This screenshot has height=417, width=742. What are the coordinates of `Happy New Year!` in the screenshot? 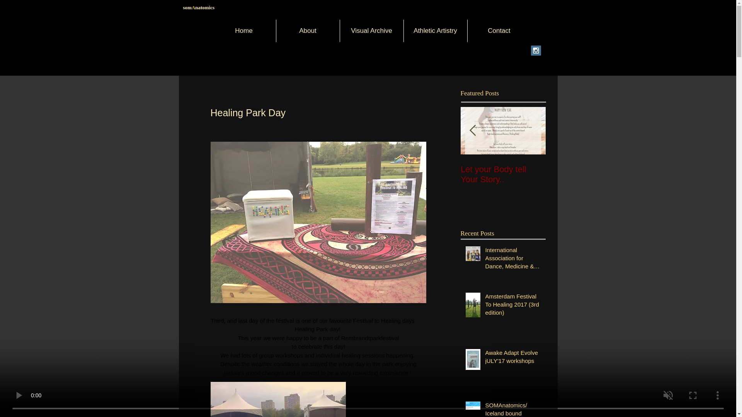 It's located at (588, 169).